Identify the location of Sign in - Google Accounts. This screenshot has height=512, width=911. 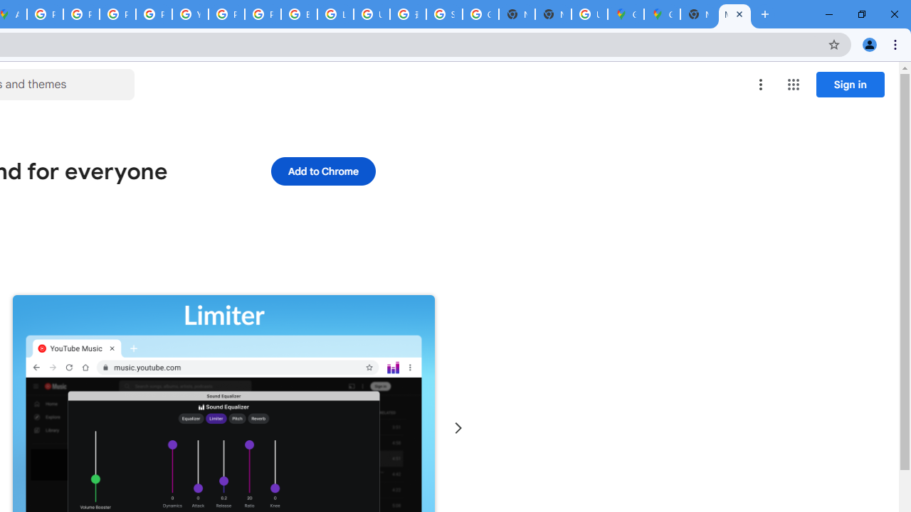
(444, 14).